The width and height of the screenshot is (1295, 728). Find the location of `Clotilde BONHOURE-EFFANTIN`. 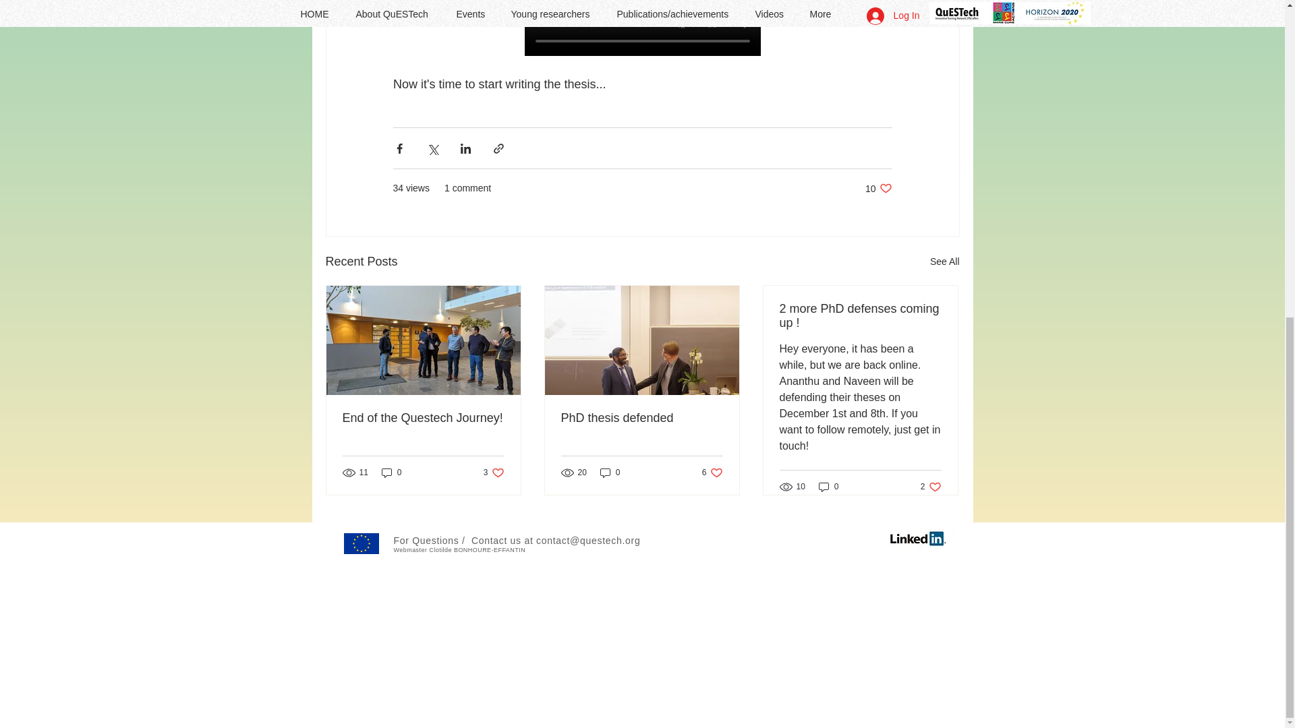

Clotilde BONHOURE-EFFANTIN is located at coordinates (424, 418).